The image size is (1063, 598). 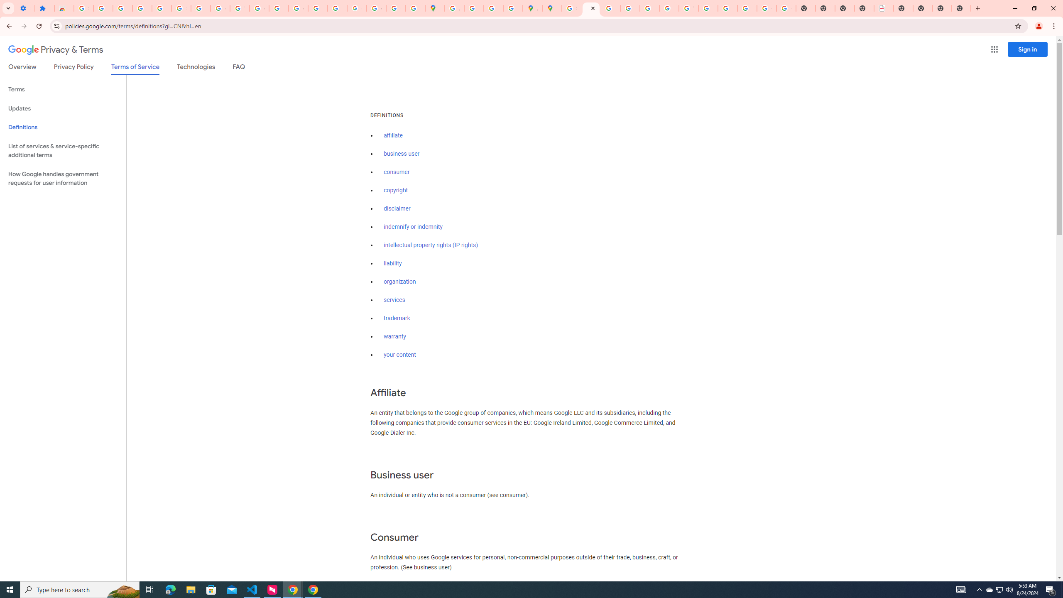 What do you see at coordinates (393, 135) in the screenshot?
I see `affiliate` at bounding box center [393, 135].